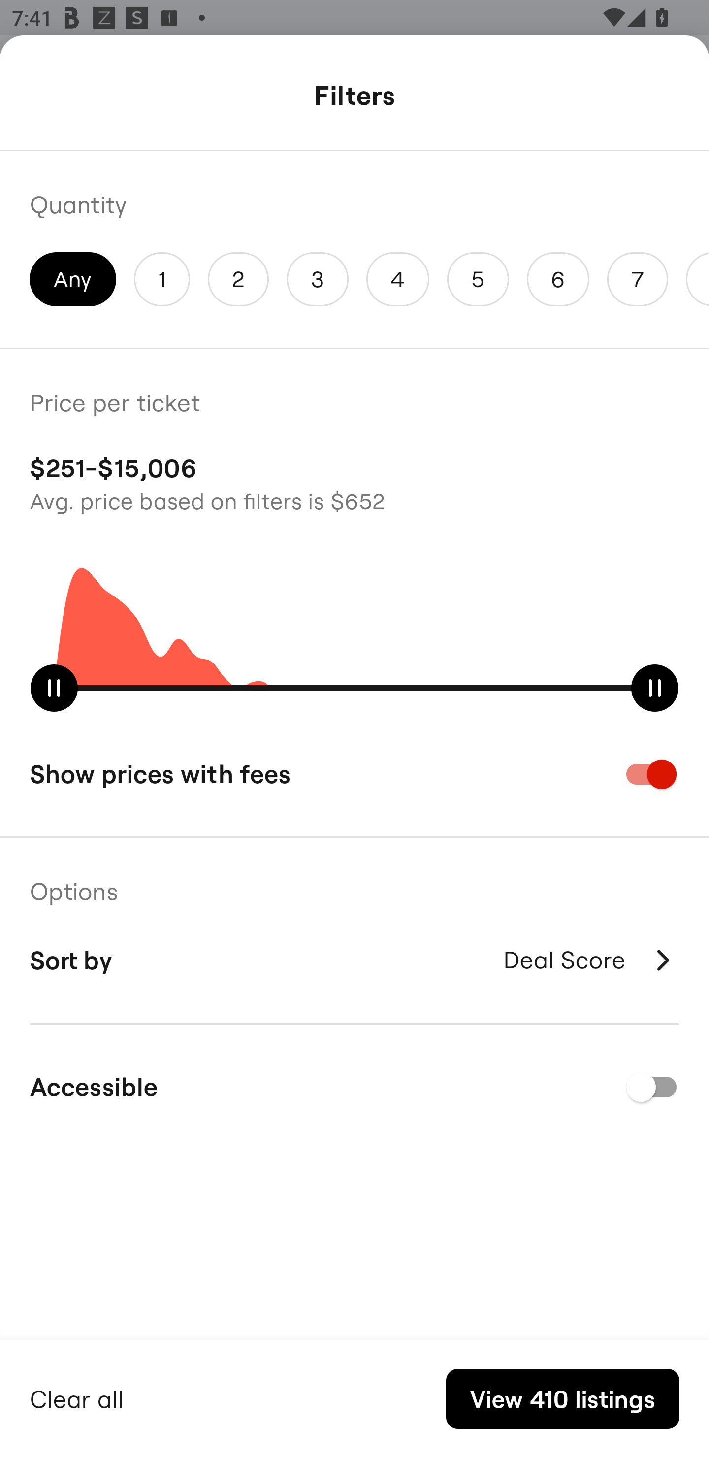  What do you see at coordinates (637, 279) in the screenshot?
I see `7` at bounding box center [637, 279].